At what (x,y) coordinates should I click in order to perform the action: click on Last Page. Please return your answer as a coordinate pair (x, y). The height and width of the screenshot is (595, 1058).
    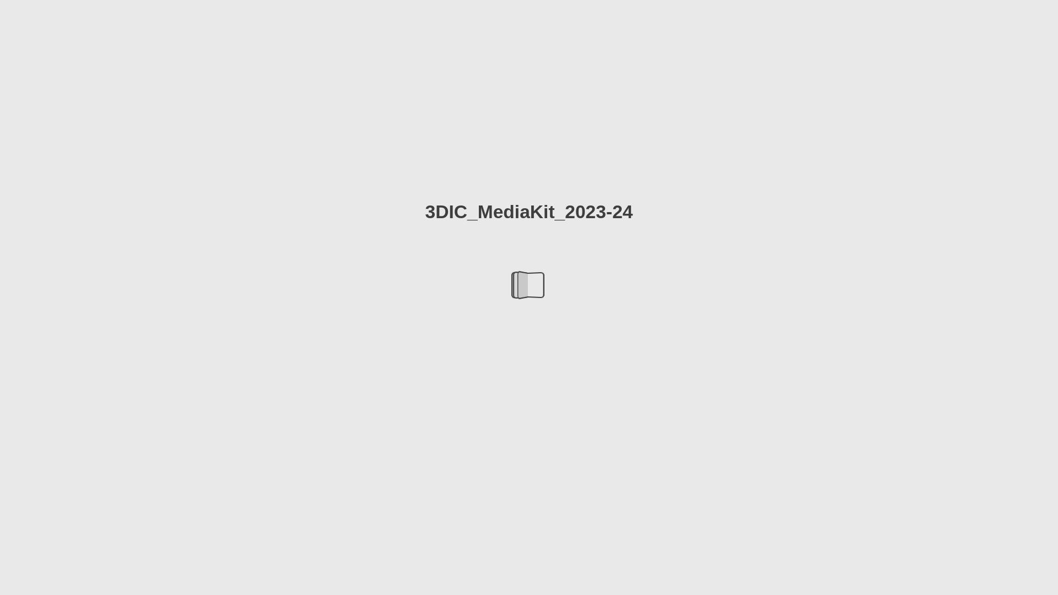
    Looking at the image, I should click on (736, 551).